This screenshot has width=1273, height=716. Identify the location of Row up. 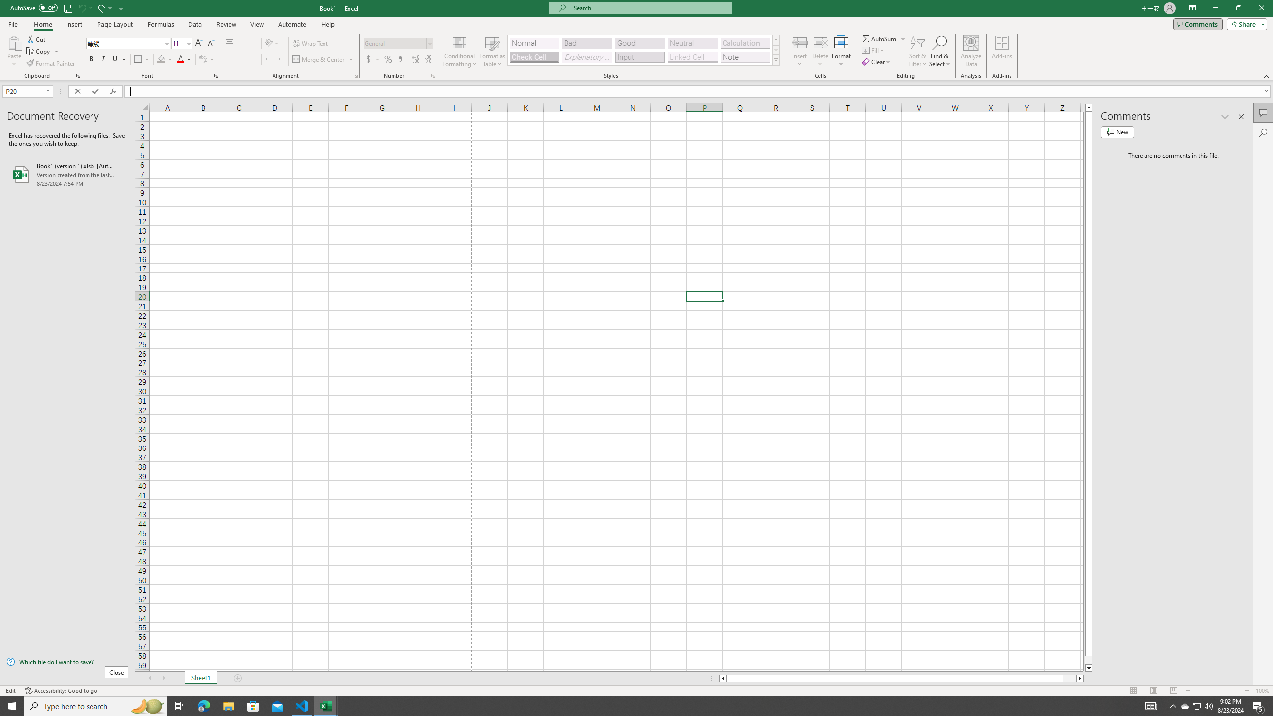
(776, 40).